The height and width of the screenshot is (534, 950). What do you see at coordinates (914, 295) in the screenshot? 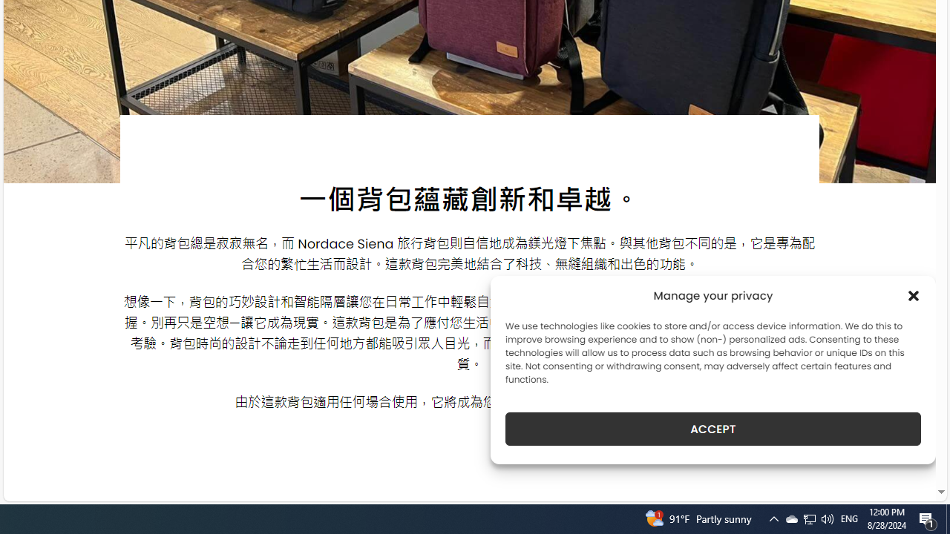
I see `Class: cmplz-close` at bounding box center [914, 295].